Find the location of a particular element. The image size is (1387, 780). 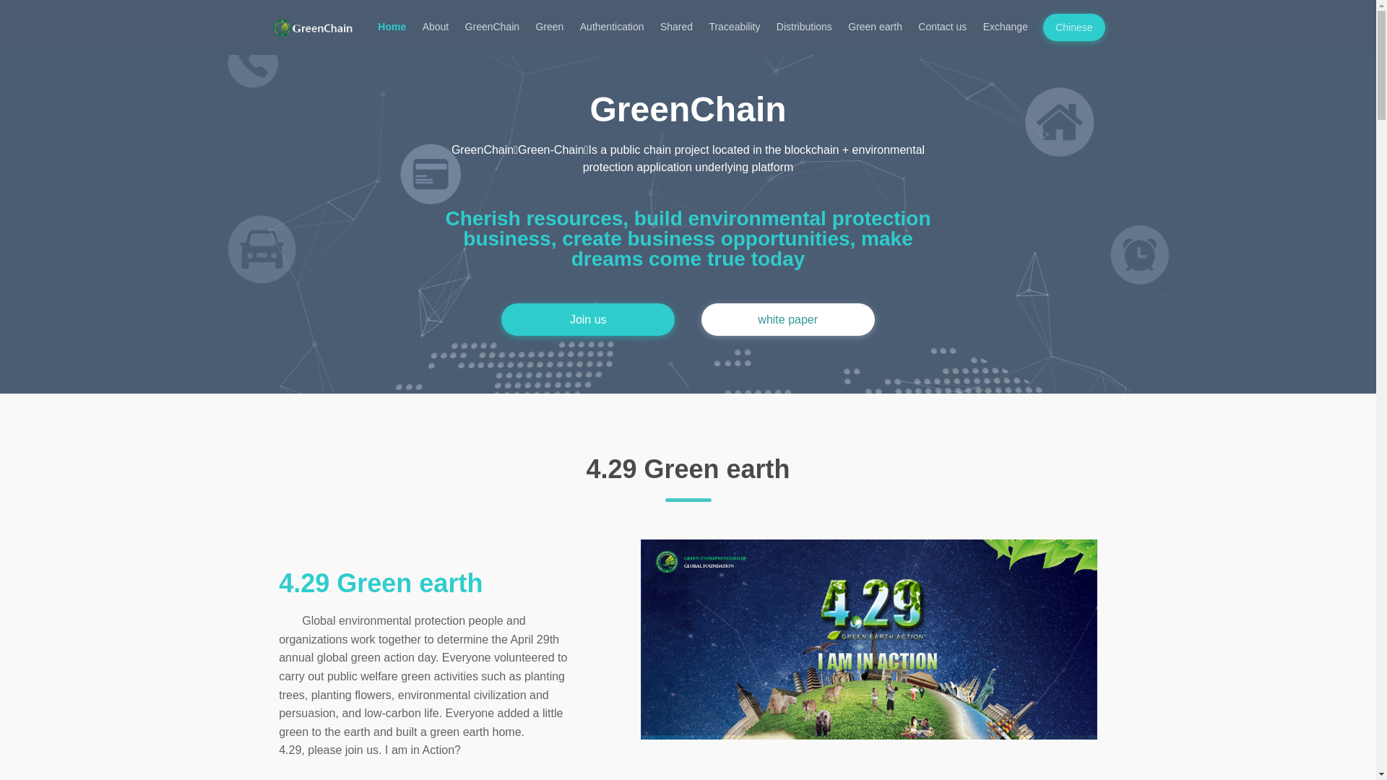

Contact us is located at coordinates (942, 27).